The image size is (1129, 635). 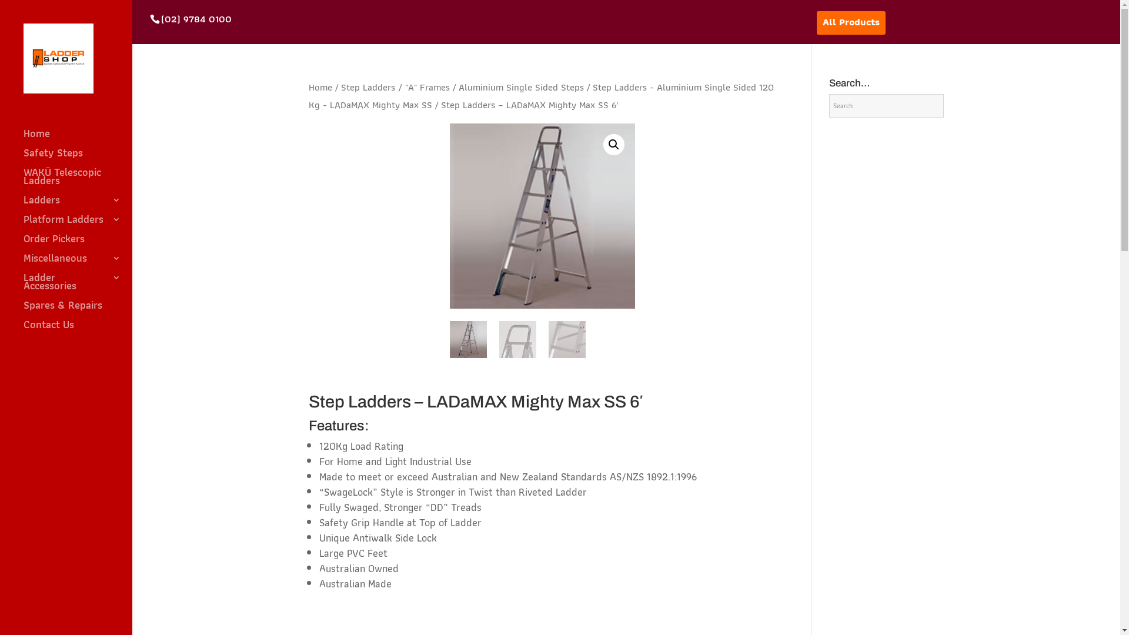 I want to click on Step Ladders / "A" Frames, so click(x=395, y=87).